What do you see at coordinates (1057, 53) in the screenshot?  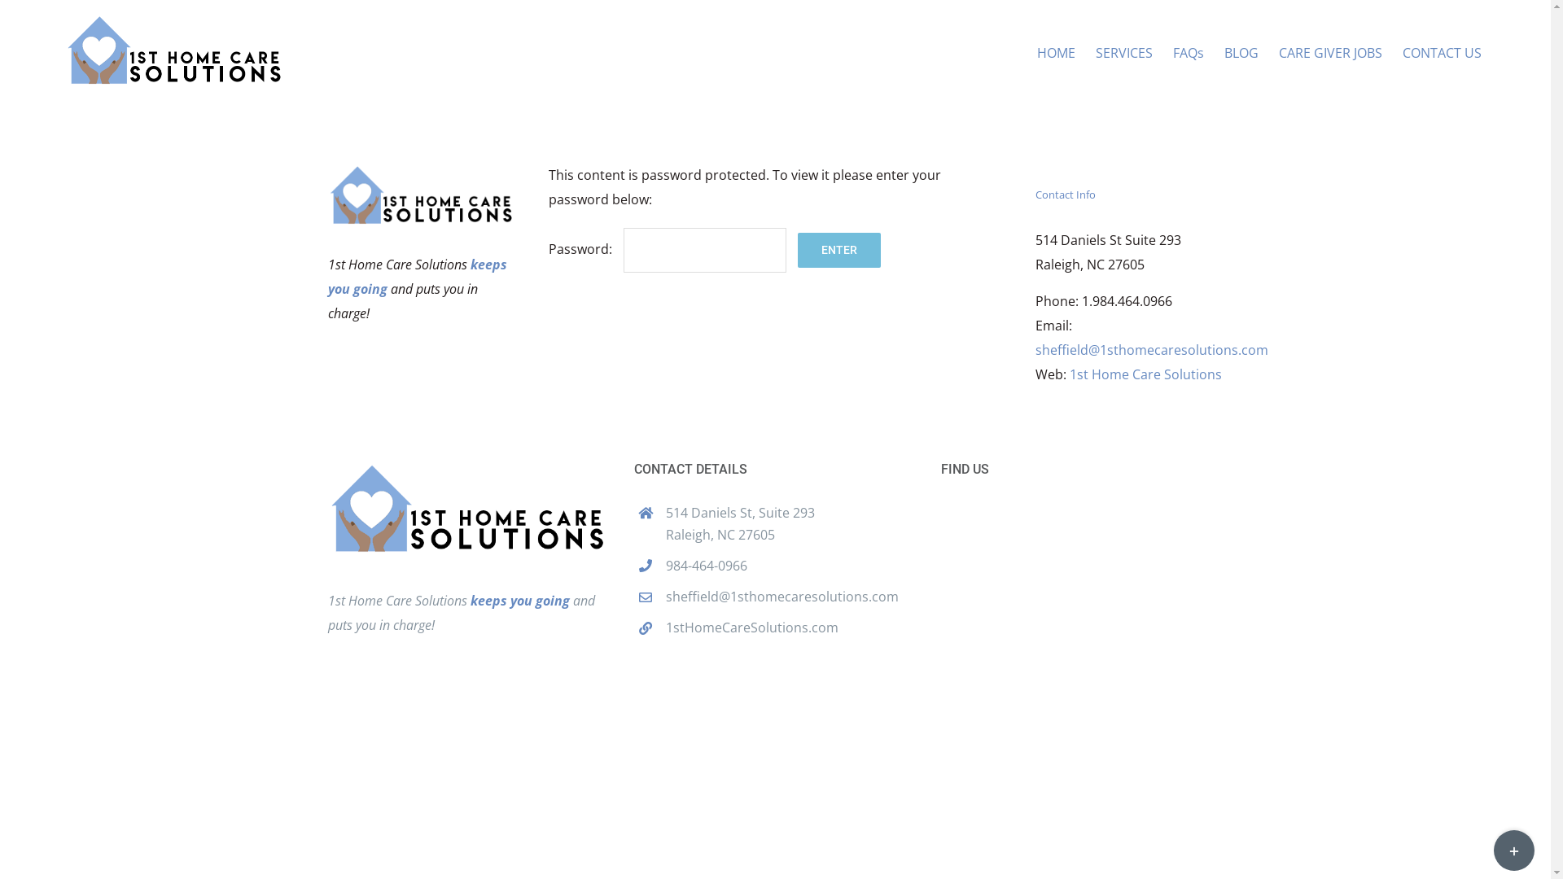 I see `HOME` at bounding box center [1057, 53].